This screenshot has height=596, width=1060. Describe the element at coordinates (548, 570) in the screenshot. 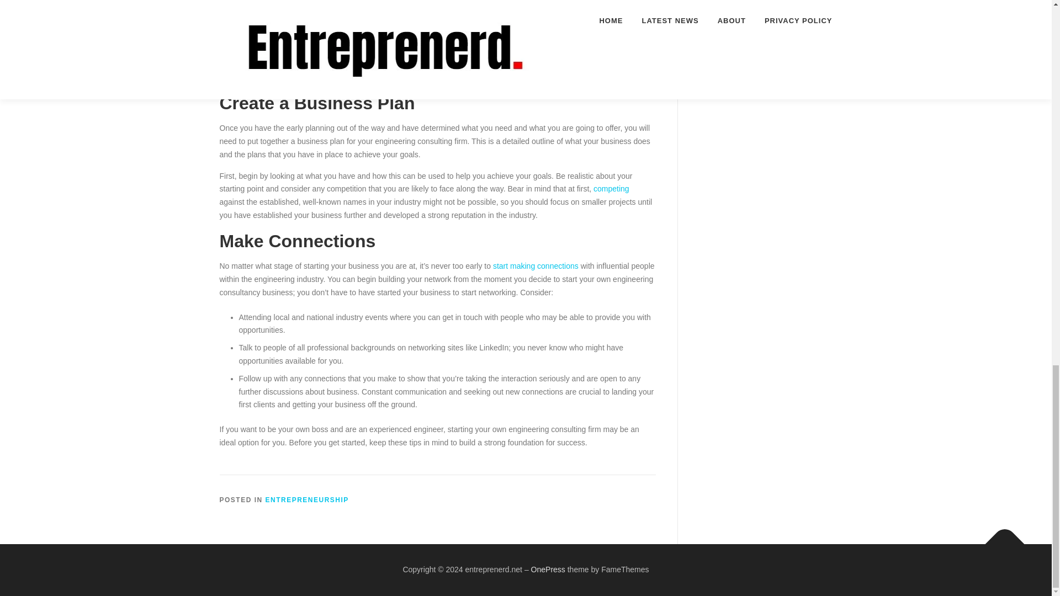

I see `OnePress` at that location.